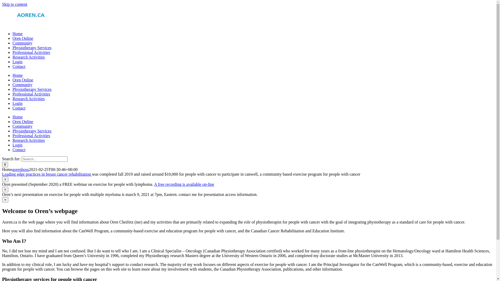 The image size is (500, 281). Describe the element at coordinates (29, 140) in the screenshot. I see `Research Activities` at that location.